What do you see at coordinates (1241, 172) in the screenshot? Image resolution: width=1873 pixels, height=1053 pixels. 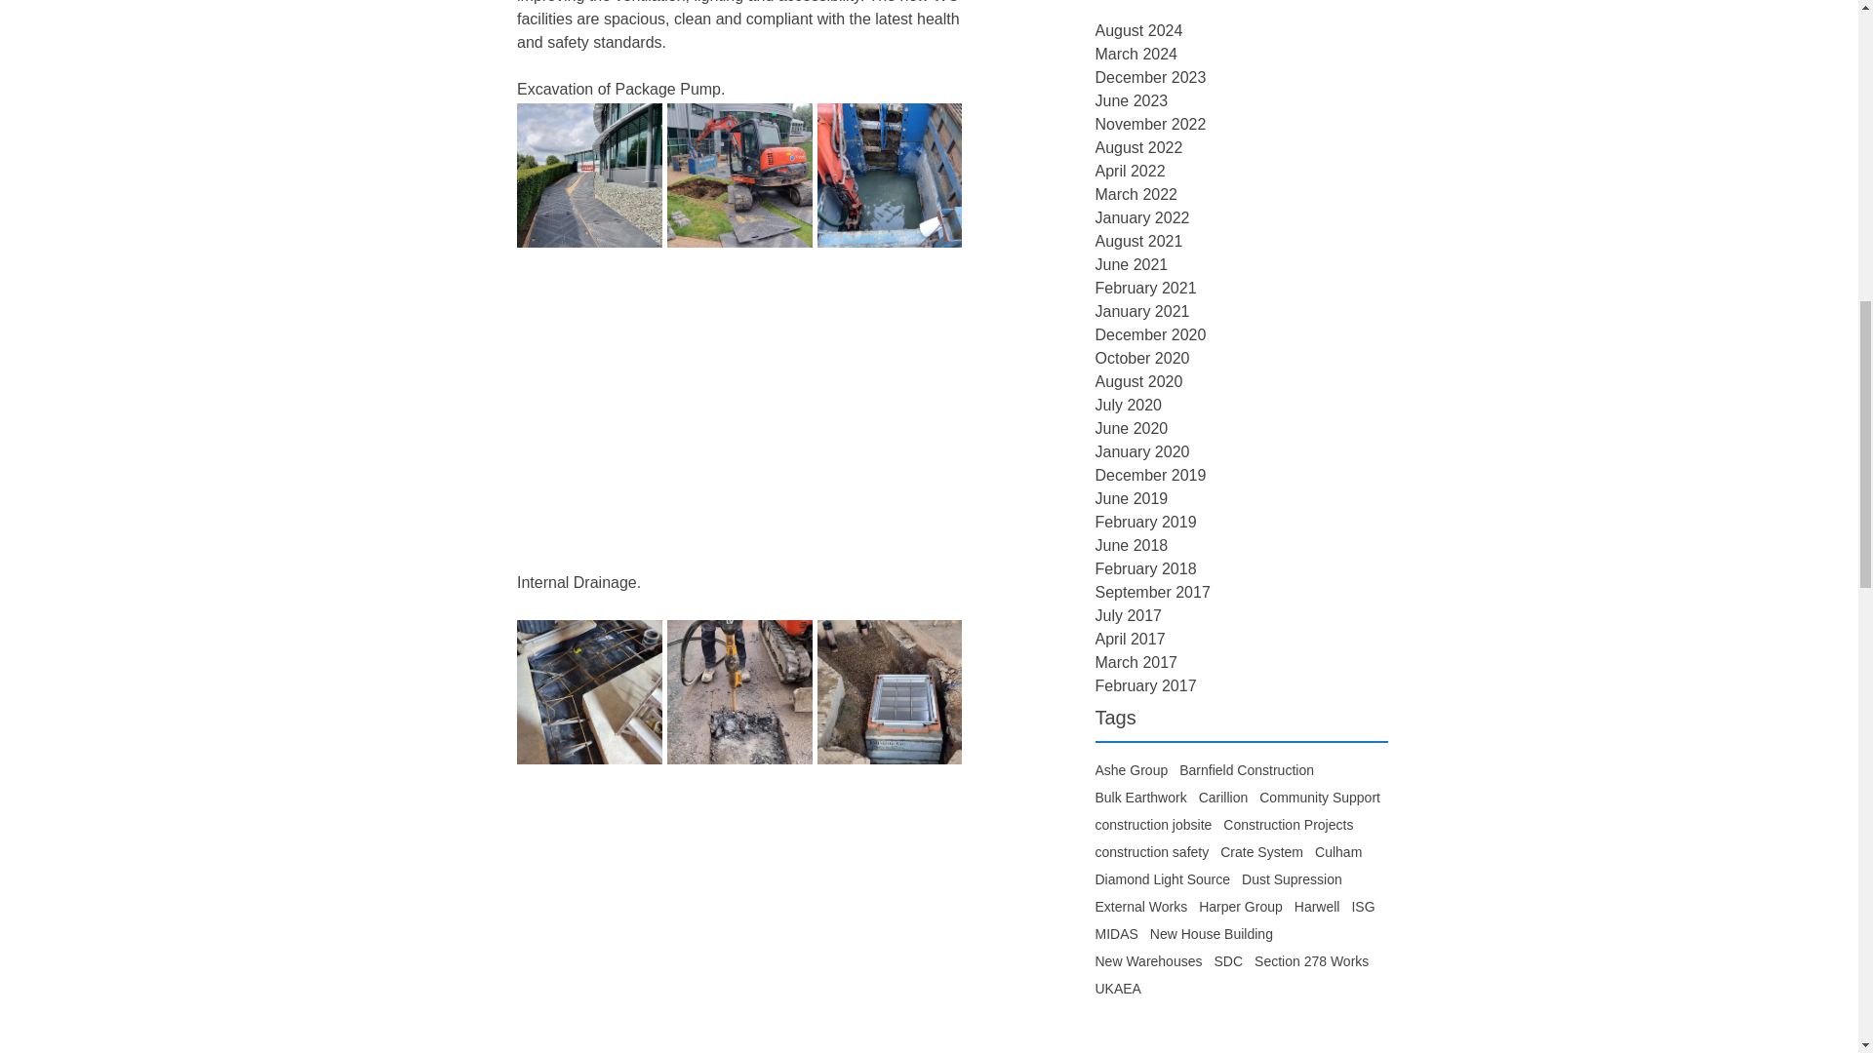 I see `April 2022` at bounding box center [1241, 172].